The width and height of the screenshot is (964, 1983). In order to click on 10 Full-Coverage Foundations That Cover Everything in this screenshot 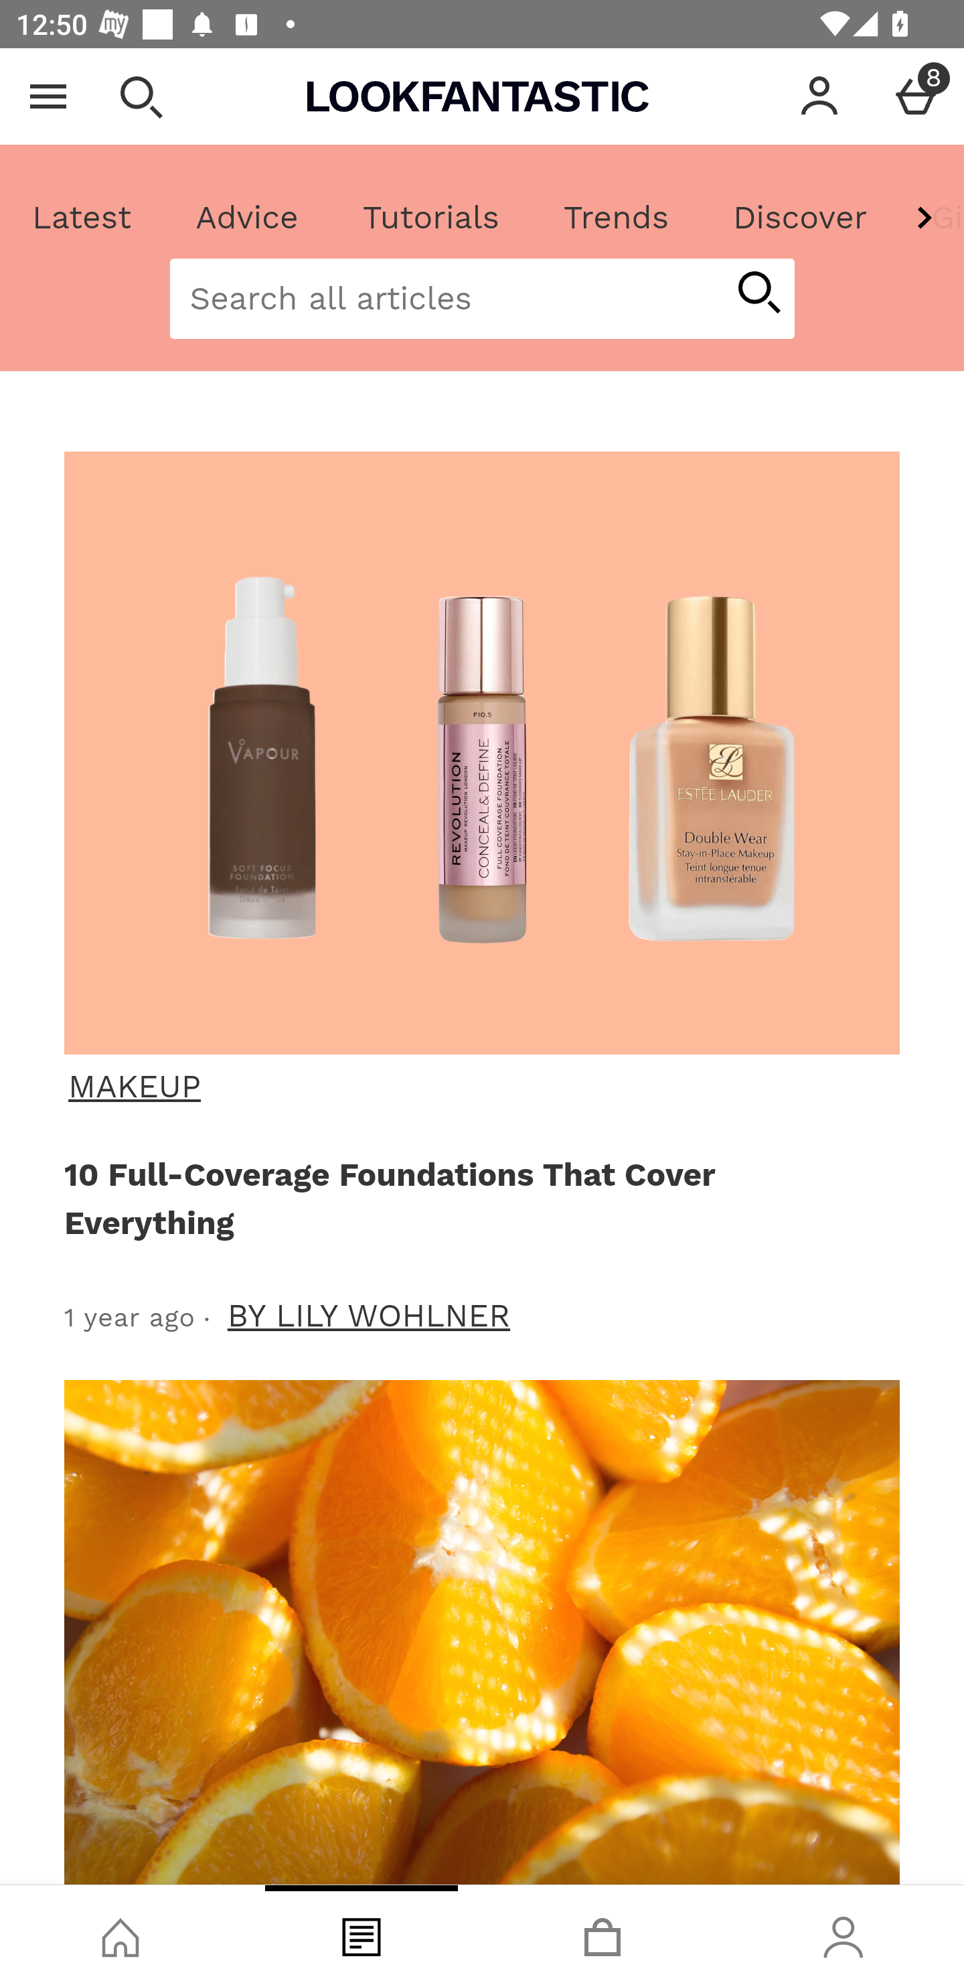, I will do `click(477, 1198)`.